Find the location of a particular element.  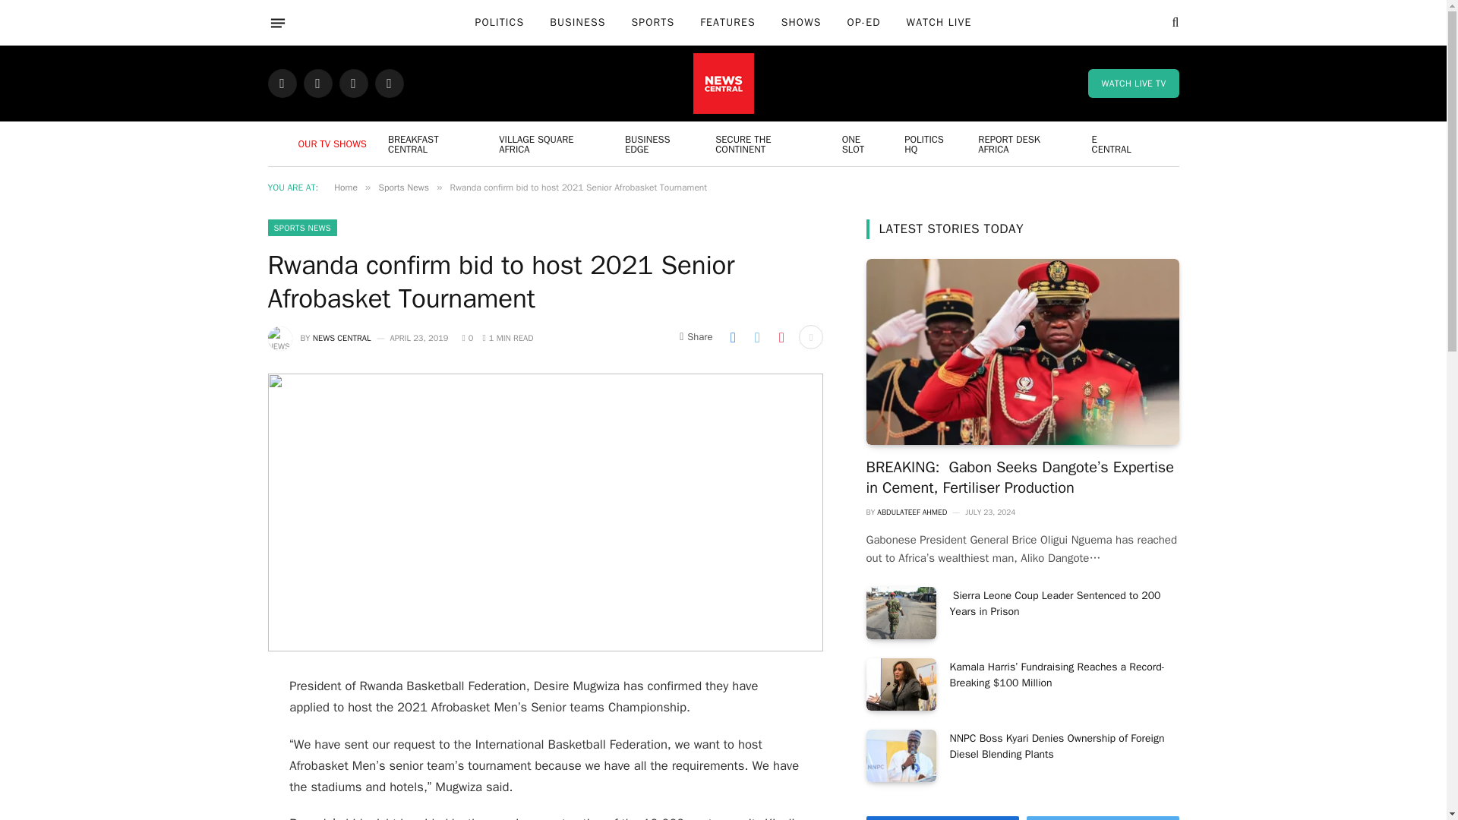

REPORT DESK AFRICA is located at coordinates (1024, 143).